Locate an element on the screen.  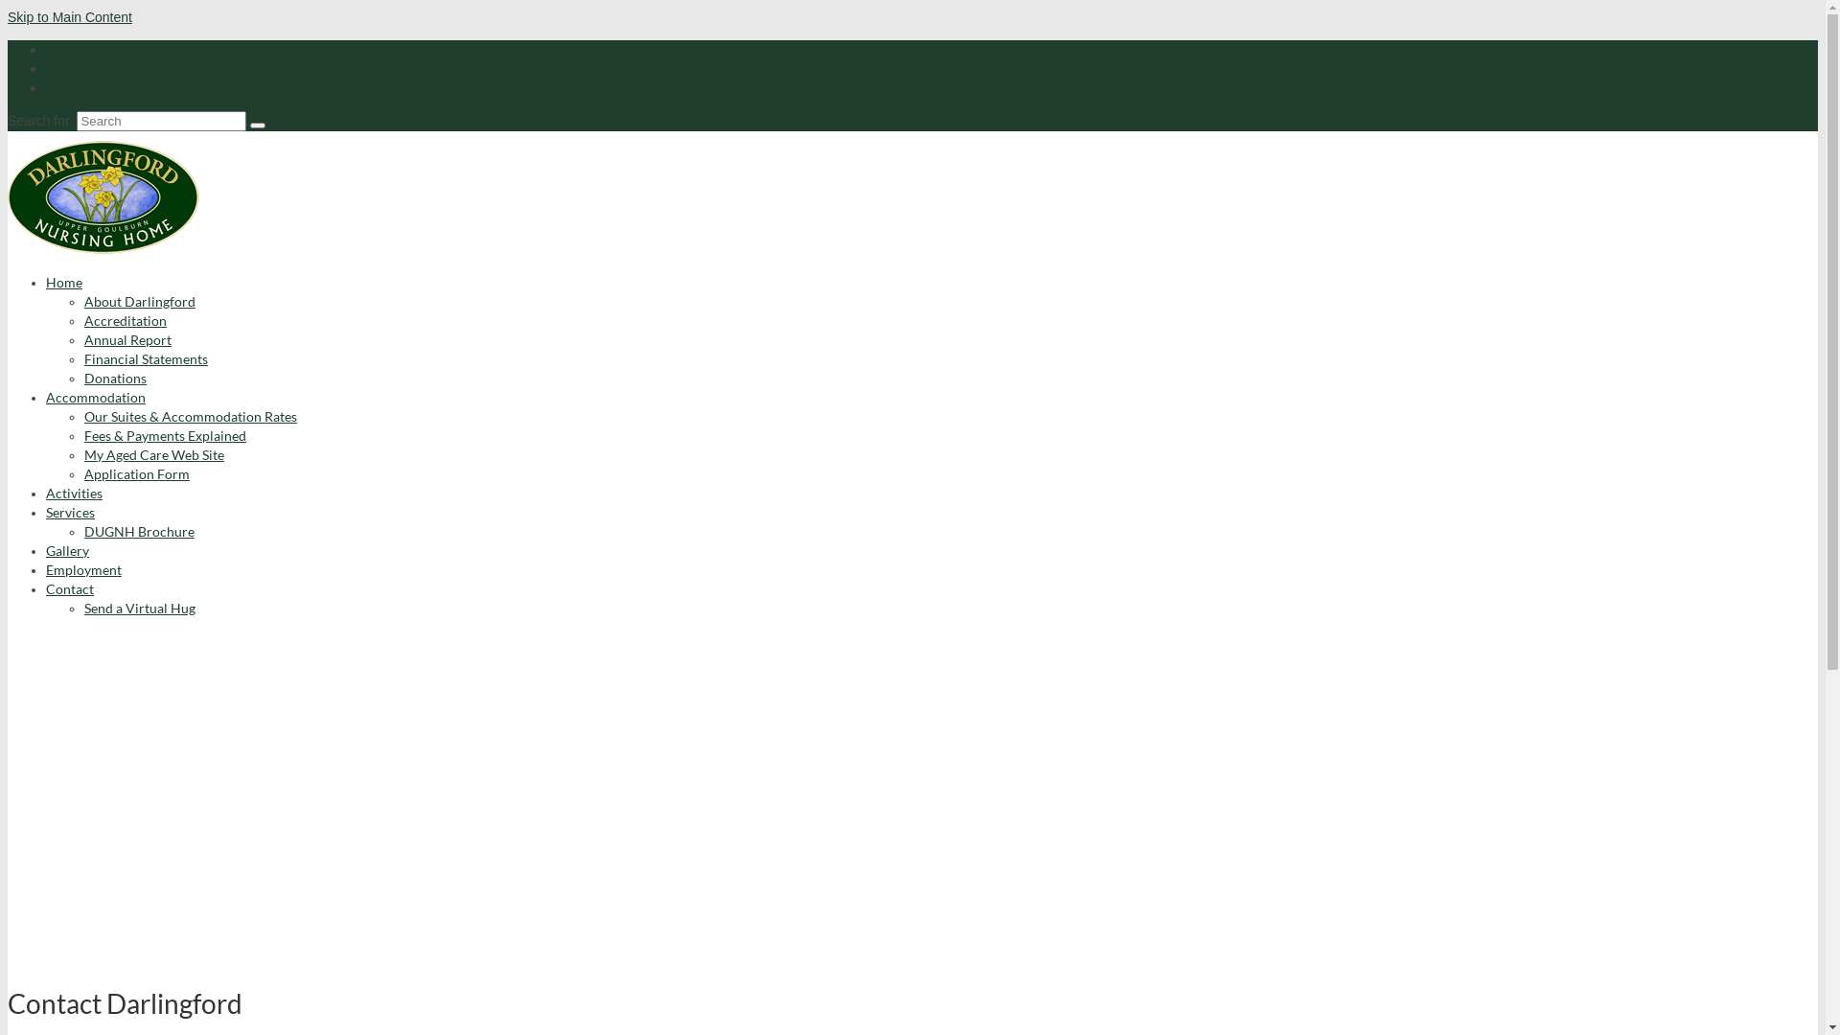
Accommodation is located at coordinates (96, 397).